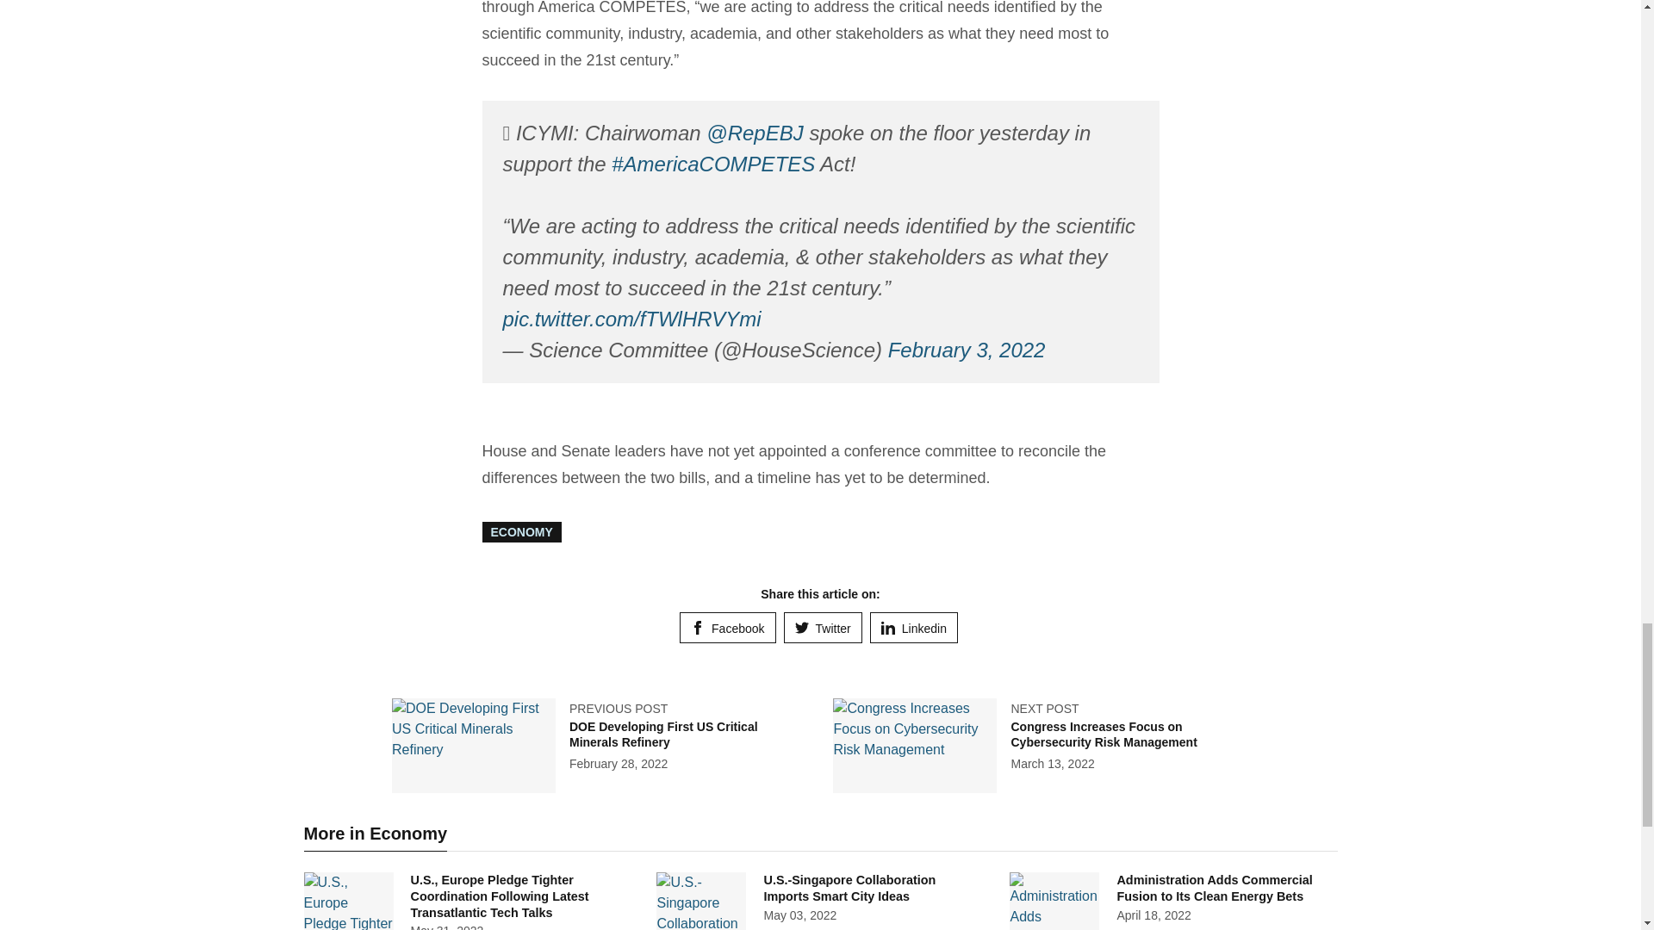 The height and width of the screenshot is (930, 1654). Describe the element at coordinates (913, 627) in the screenshot. I see `Share on Linkedin` at that location.